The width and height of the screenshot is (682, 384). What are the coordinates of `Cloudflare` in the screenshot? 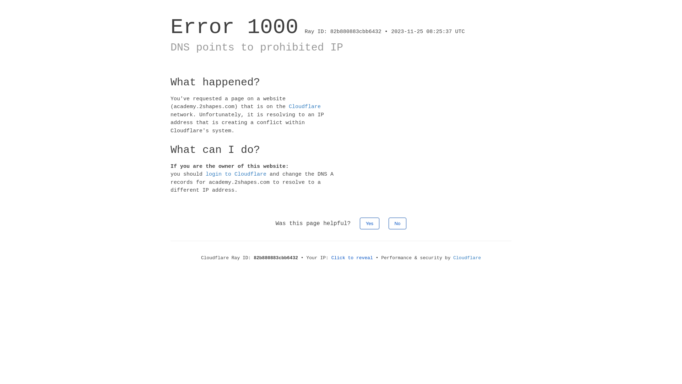 It's located at (467, 258).